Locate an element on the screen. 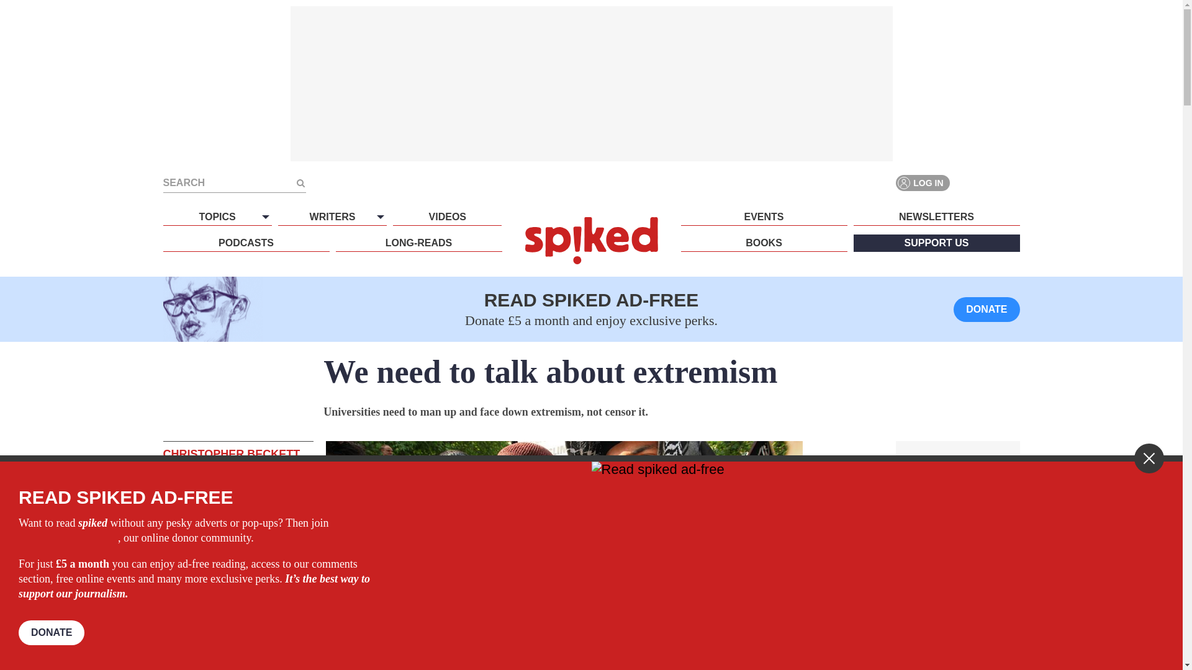  Facebook is located at coordinates (966, 182).